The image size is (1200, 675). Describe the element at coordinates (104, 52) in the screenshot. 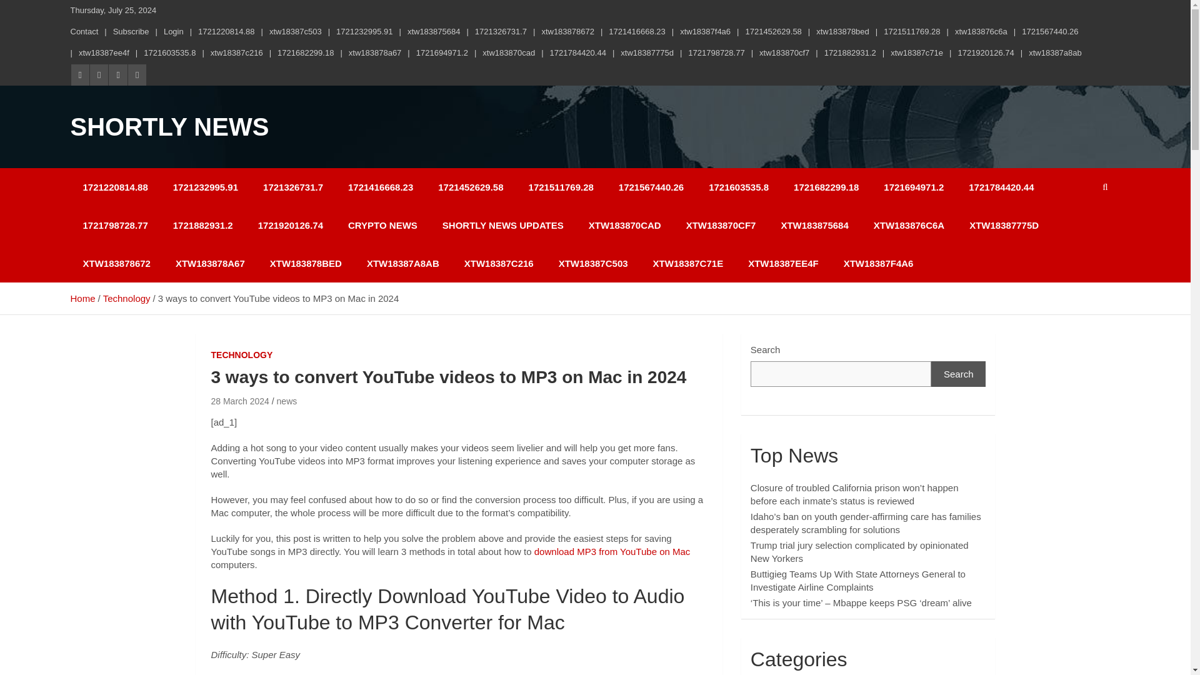

I see `xtw18387ee4f` at that location.